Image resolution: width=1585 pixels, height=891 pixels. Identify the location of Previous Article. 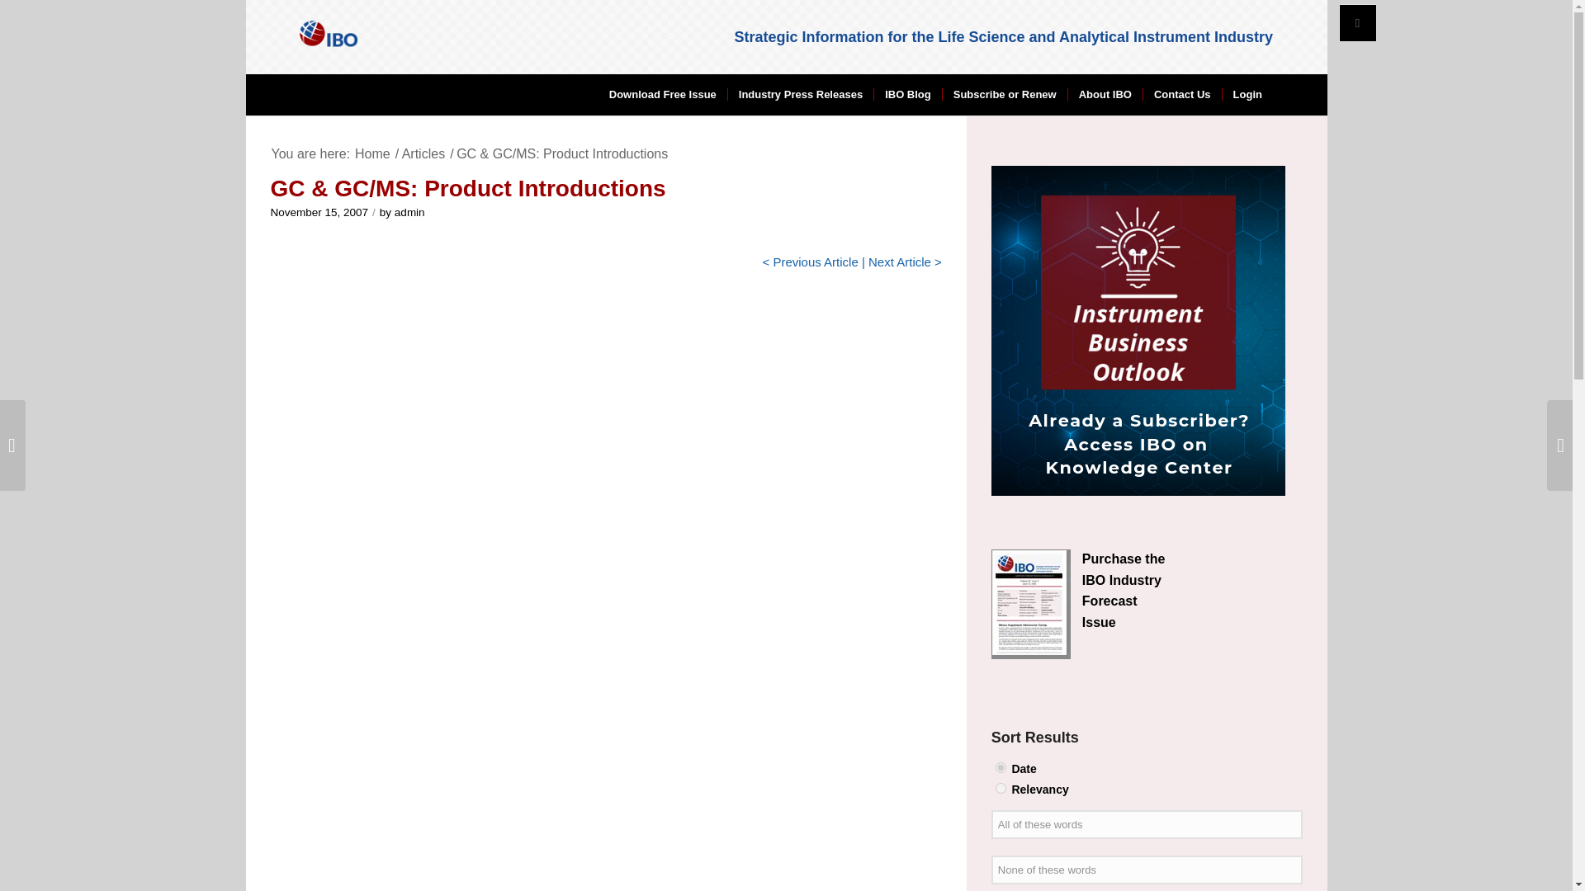
(815, 262).